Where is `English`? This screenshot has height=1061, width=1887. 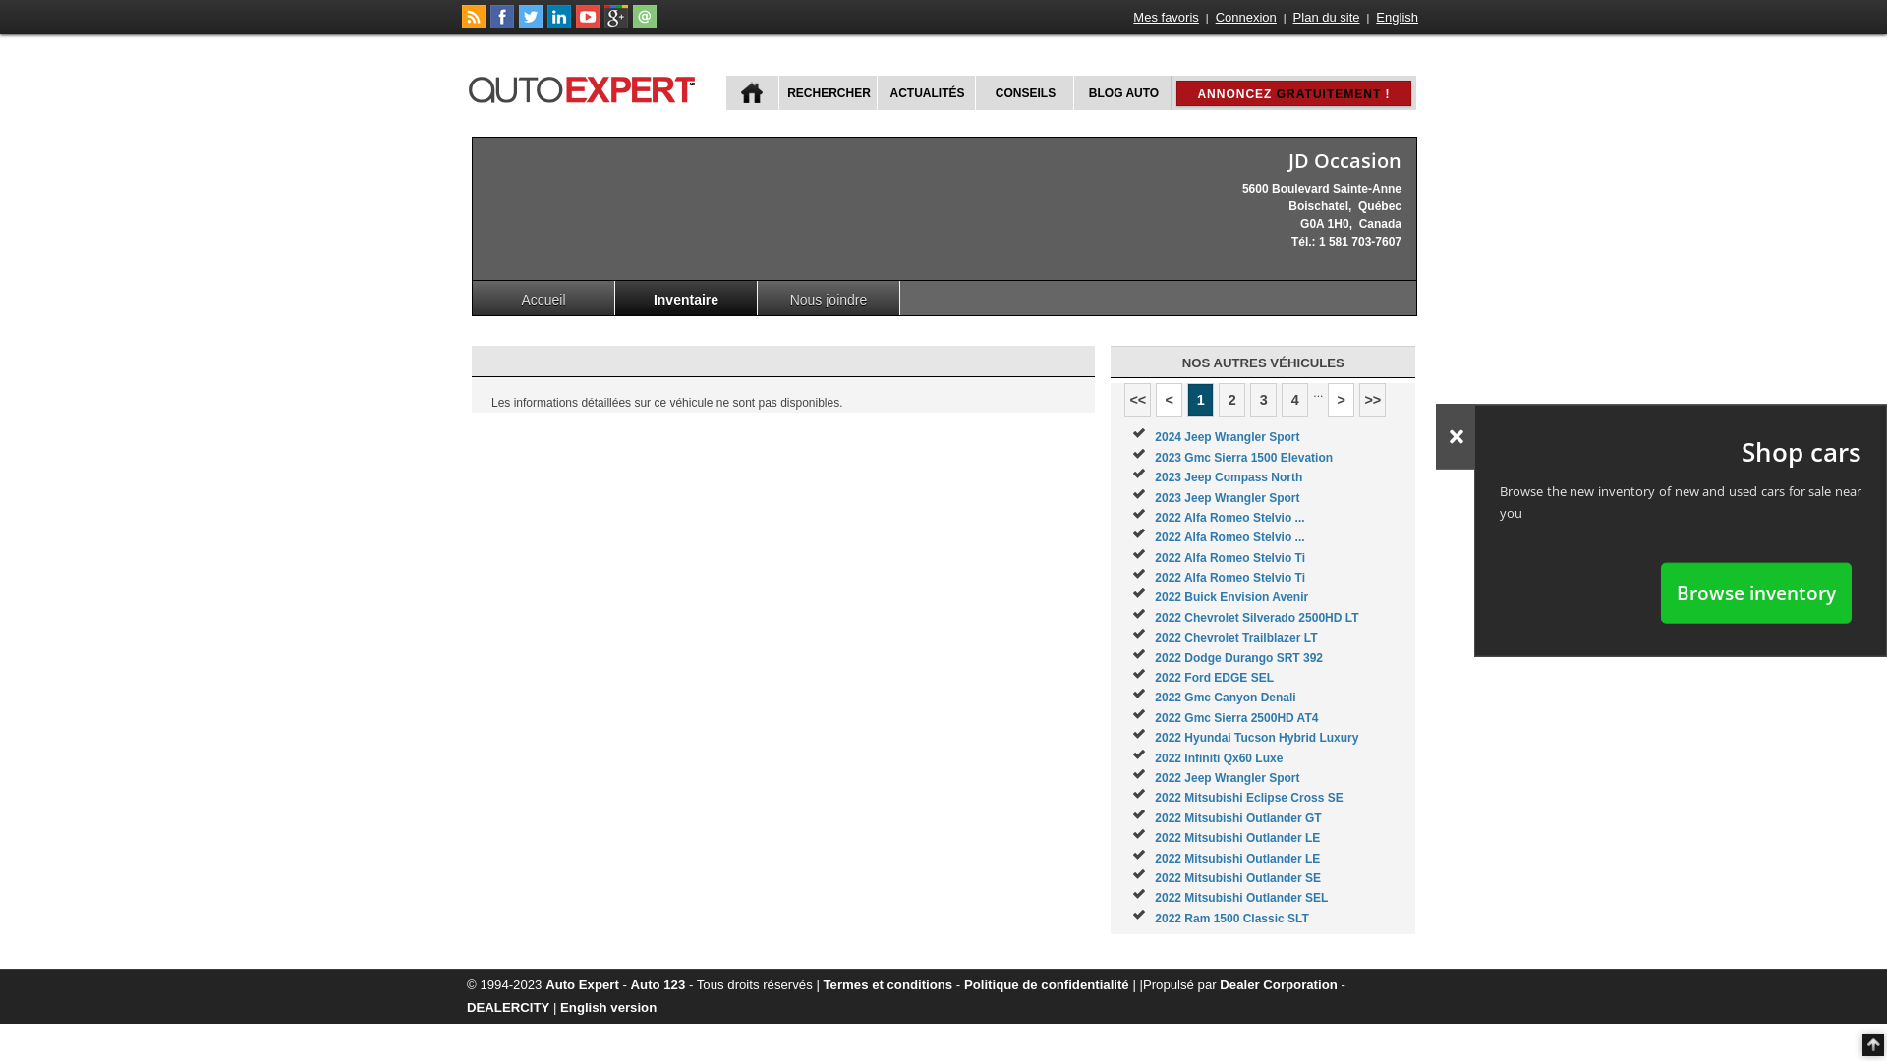
English is located at coordinates (1398, 18).